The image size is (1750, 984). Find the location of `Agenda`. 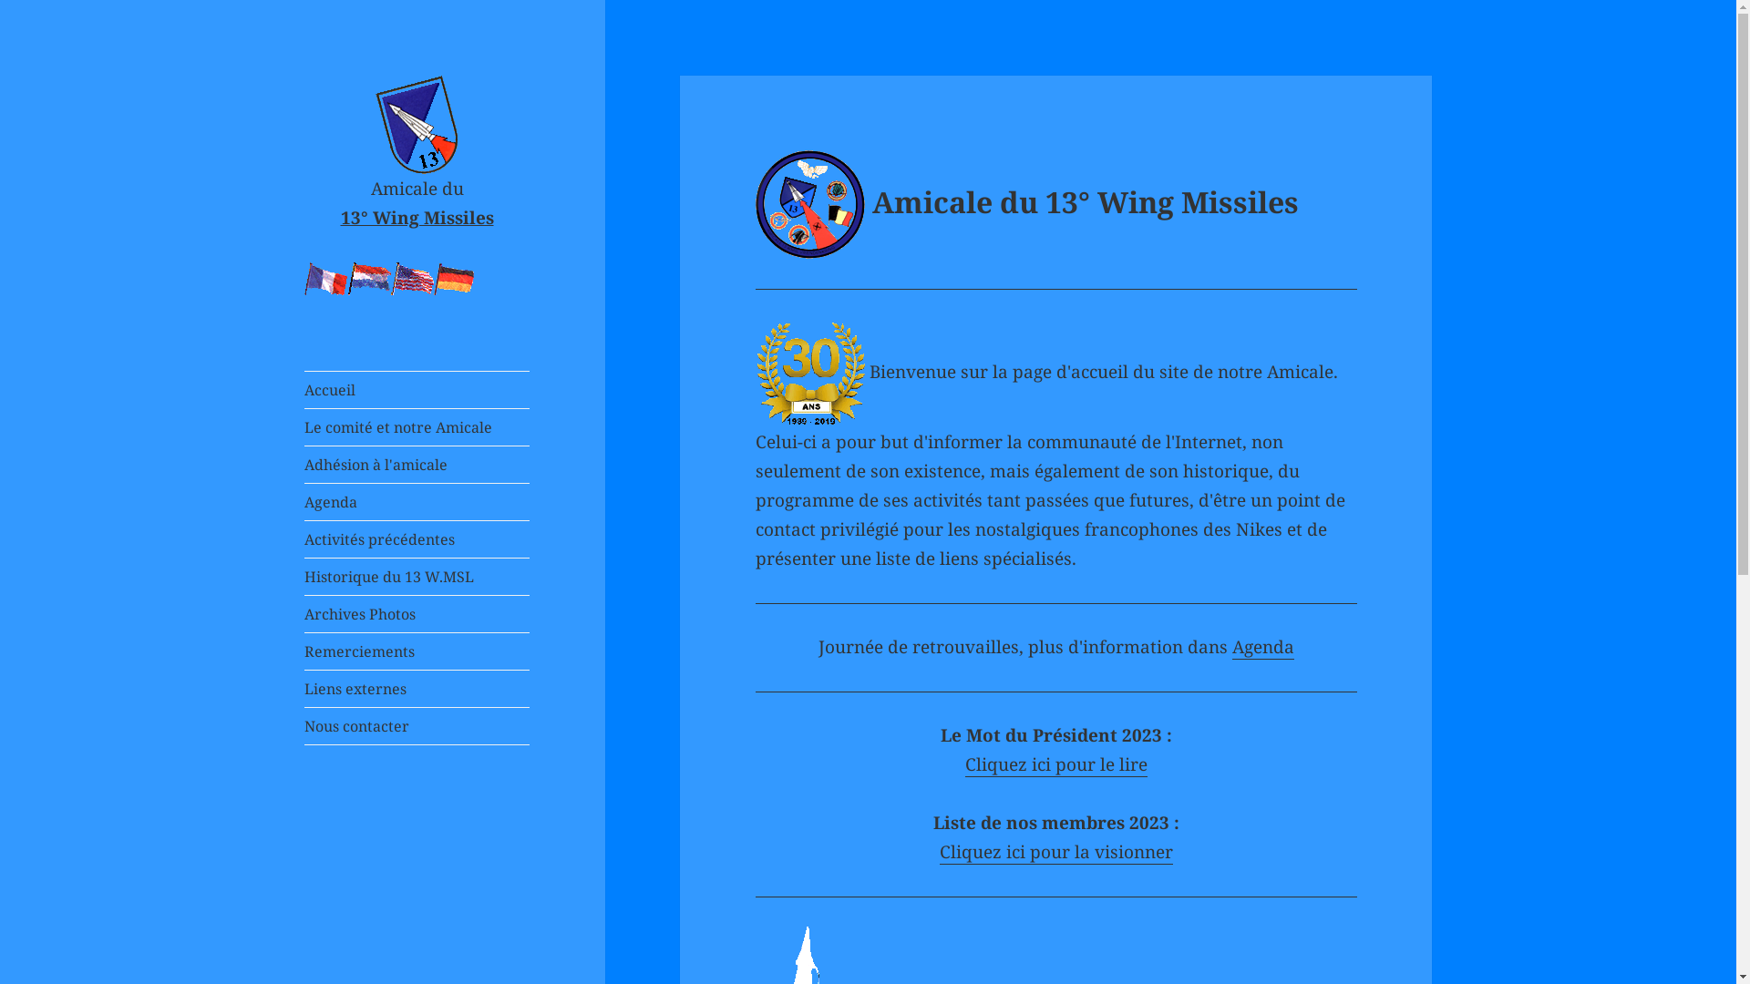

Agenda is located at coordinates (1263, 647).